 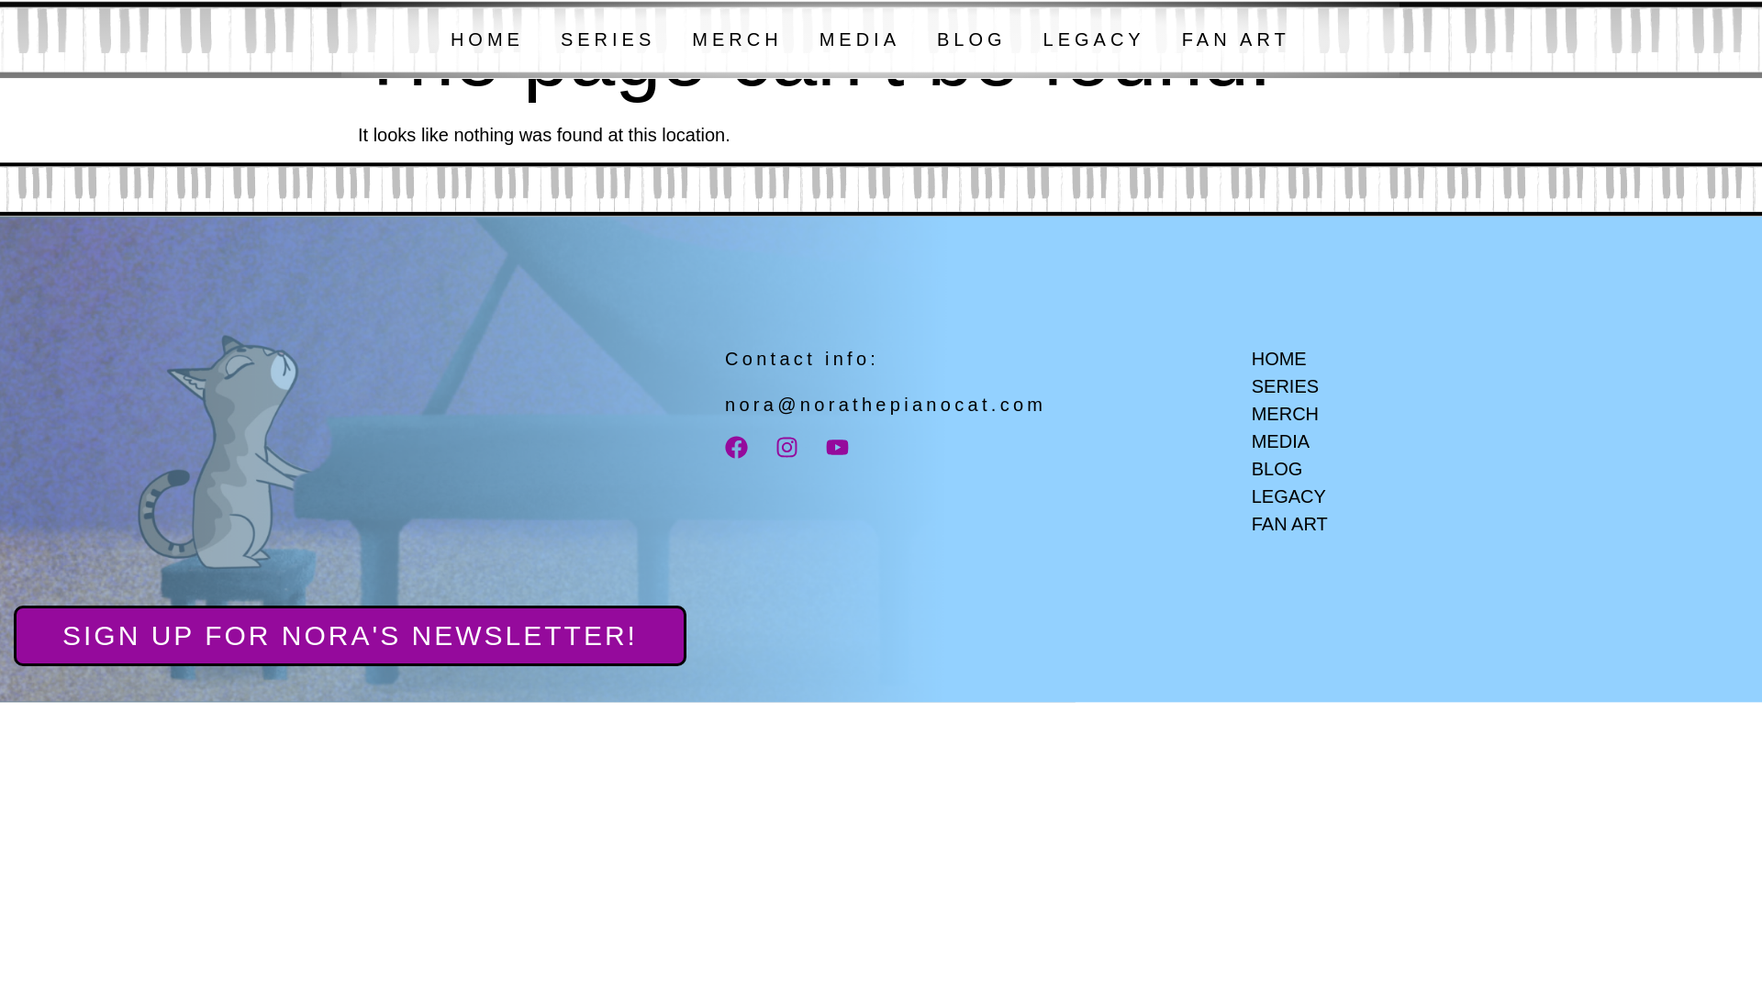 What do you see at coordinates (859, 39) in the screenshot?
I see `MEDIA` at bounding box center [859, 39].